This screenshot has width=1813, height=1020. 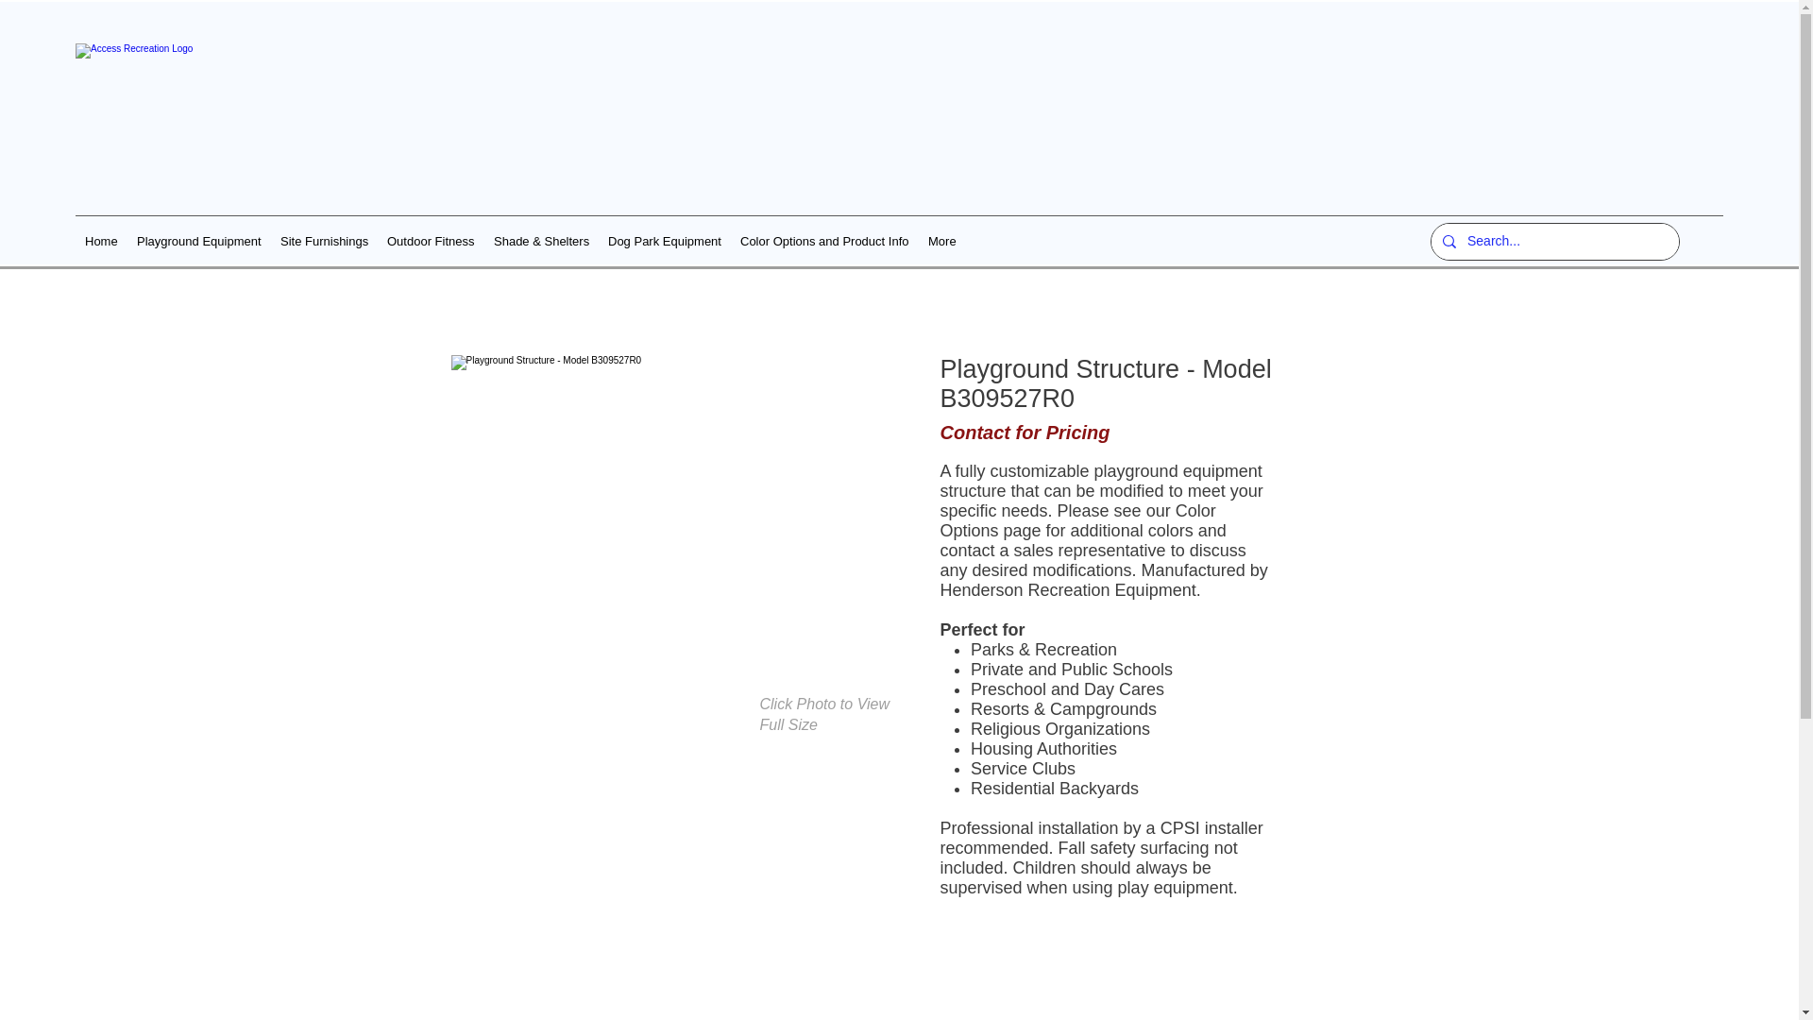 What do you see at coordinates (431, 241) in the screenshot?
I see `Outdoor Fitness` at bounding box center [431, 241].